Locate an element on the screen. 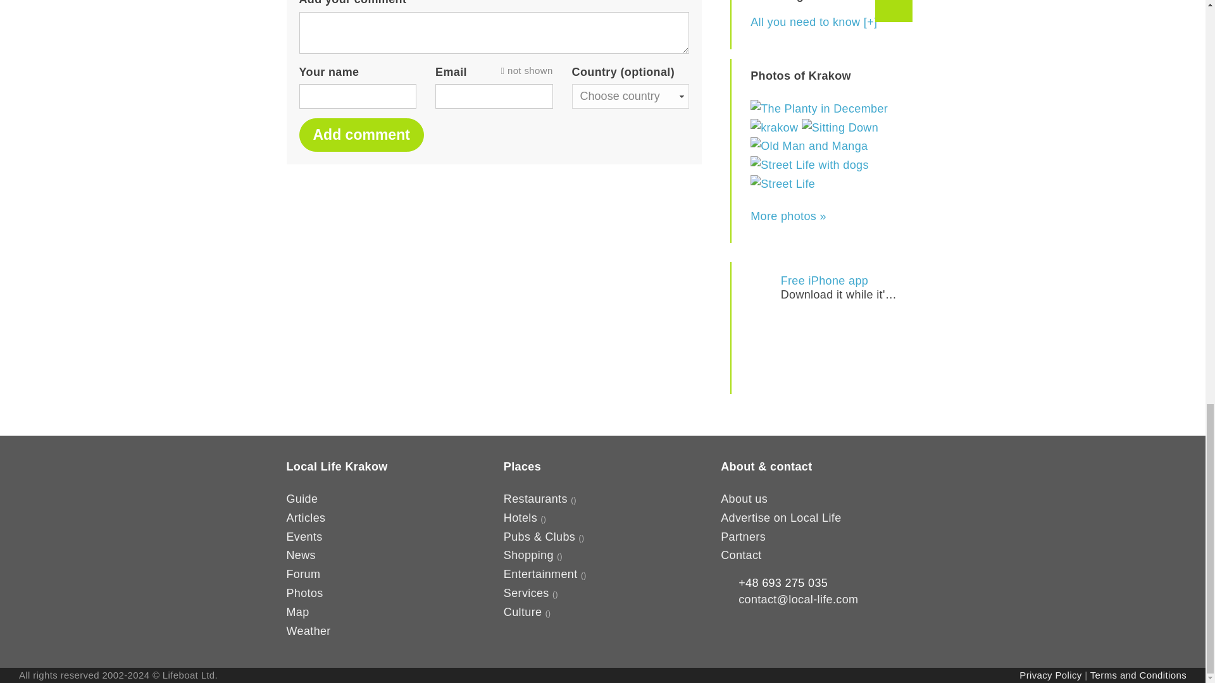  Guide is located at coordinates (301, 498).